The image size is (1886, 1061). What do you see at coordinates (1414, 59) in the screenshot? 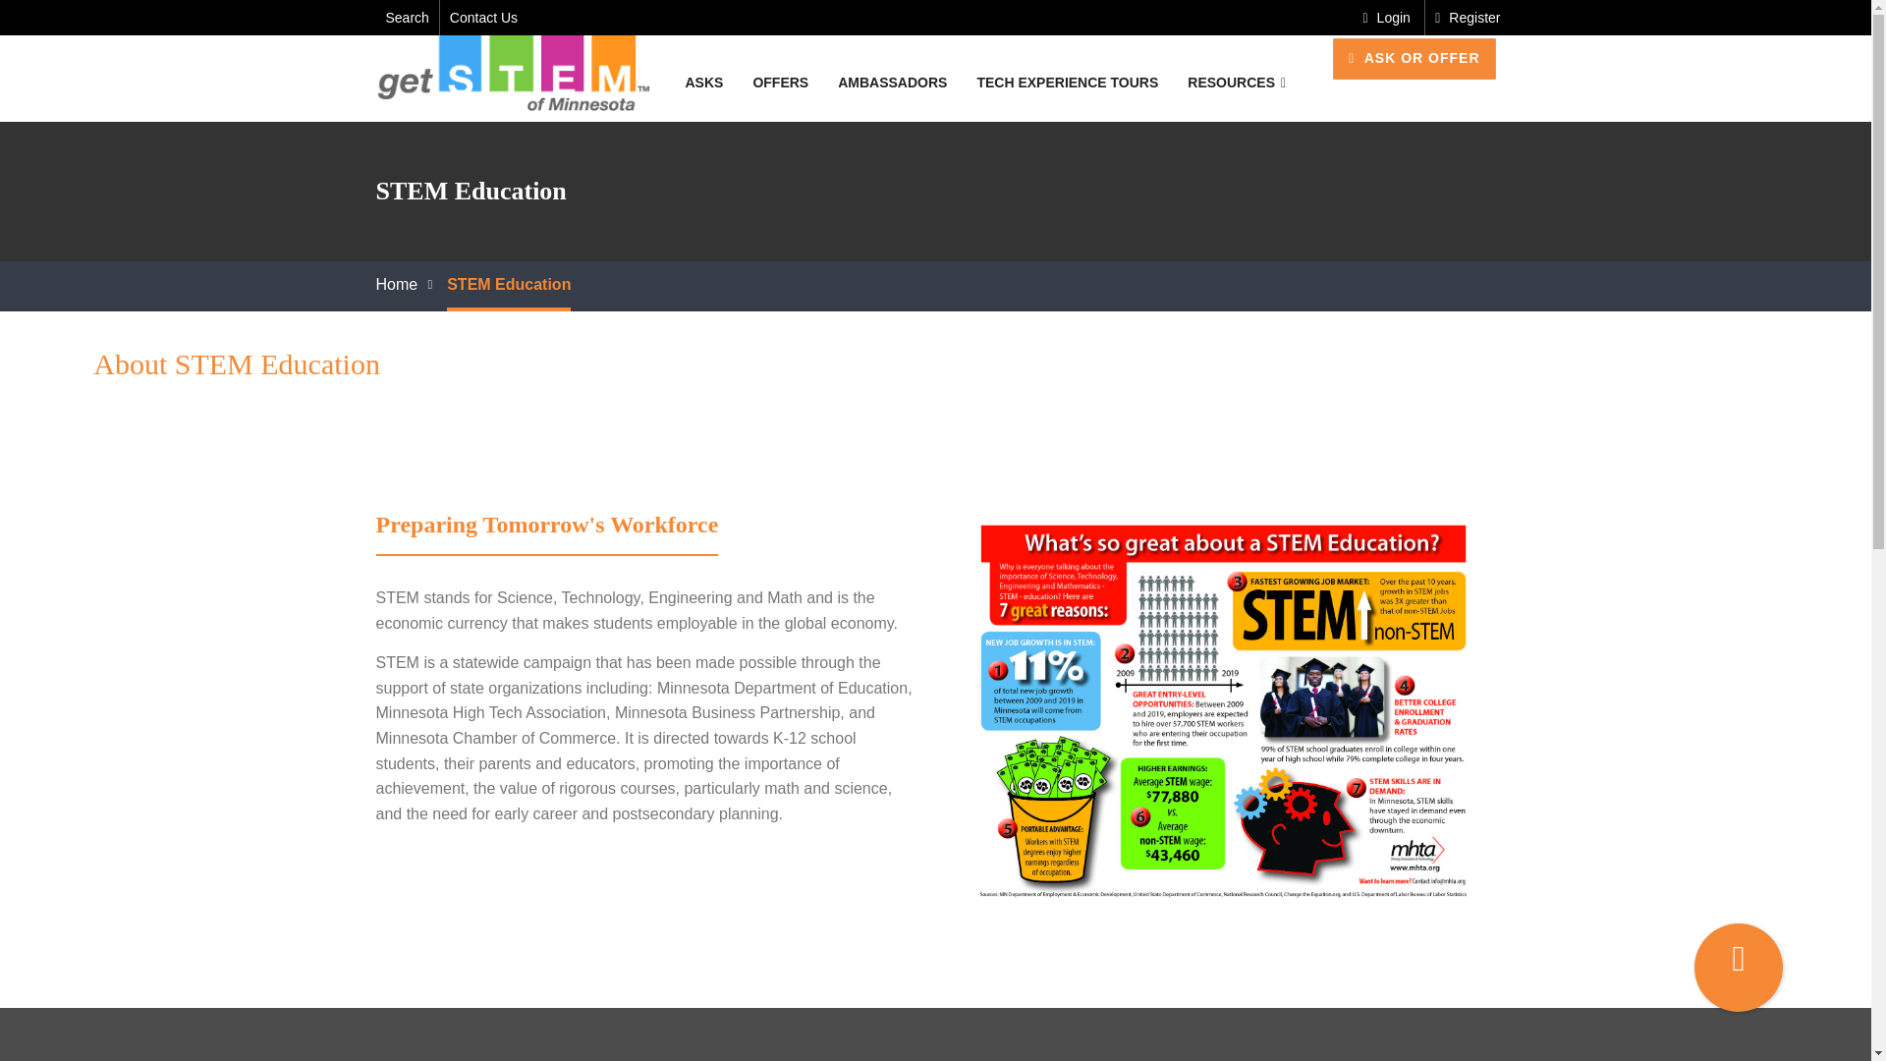
I see `ASK OR OFFER` at bounding box center [1414, 59].